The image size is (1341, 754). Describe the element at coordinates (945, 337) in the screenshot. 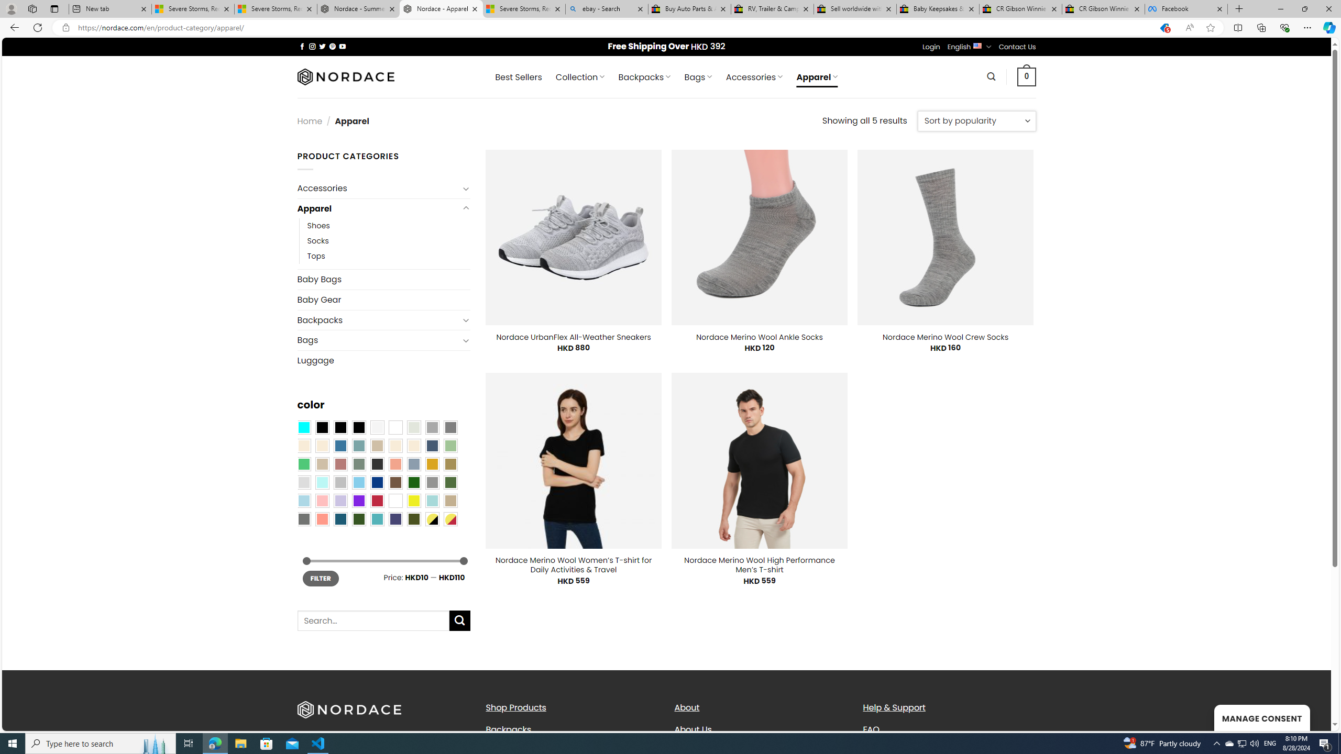

I see `Nordace Merino Wool Crew Socks` at that location.